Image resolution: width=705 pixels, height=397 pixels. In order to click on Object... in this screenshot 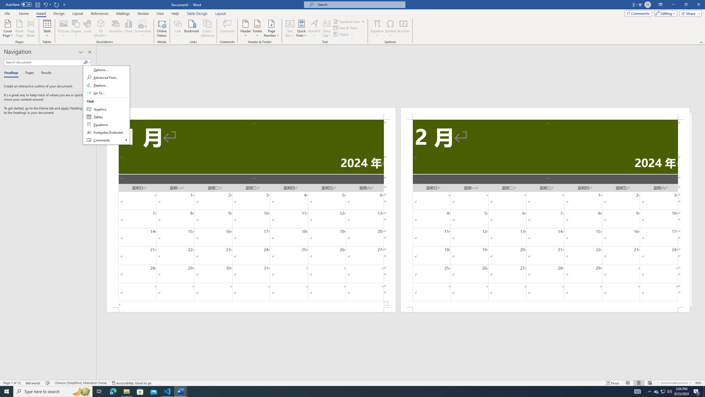, I will do `click(341, 34)`.